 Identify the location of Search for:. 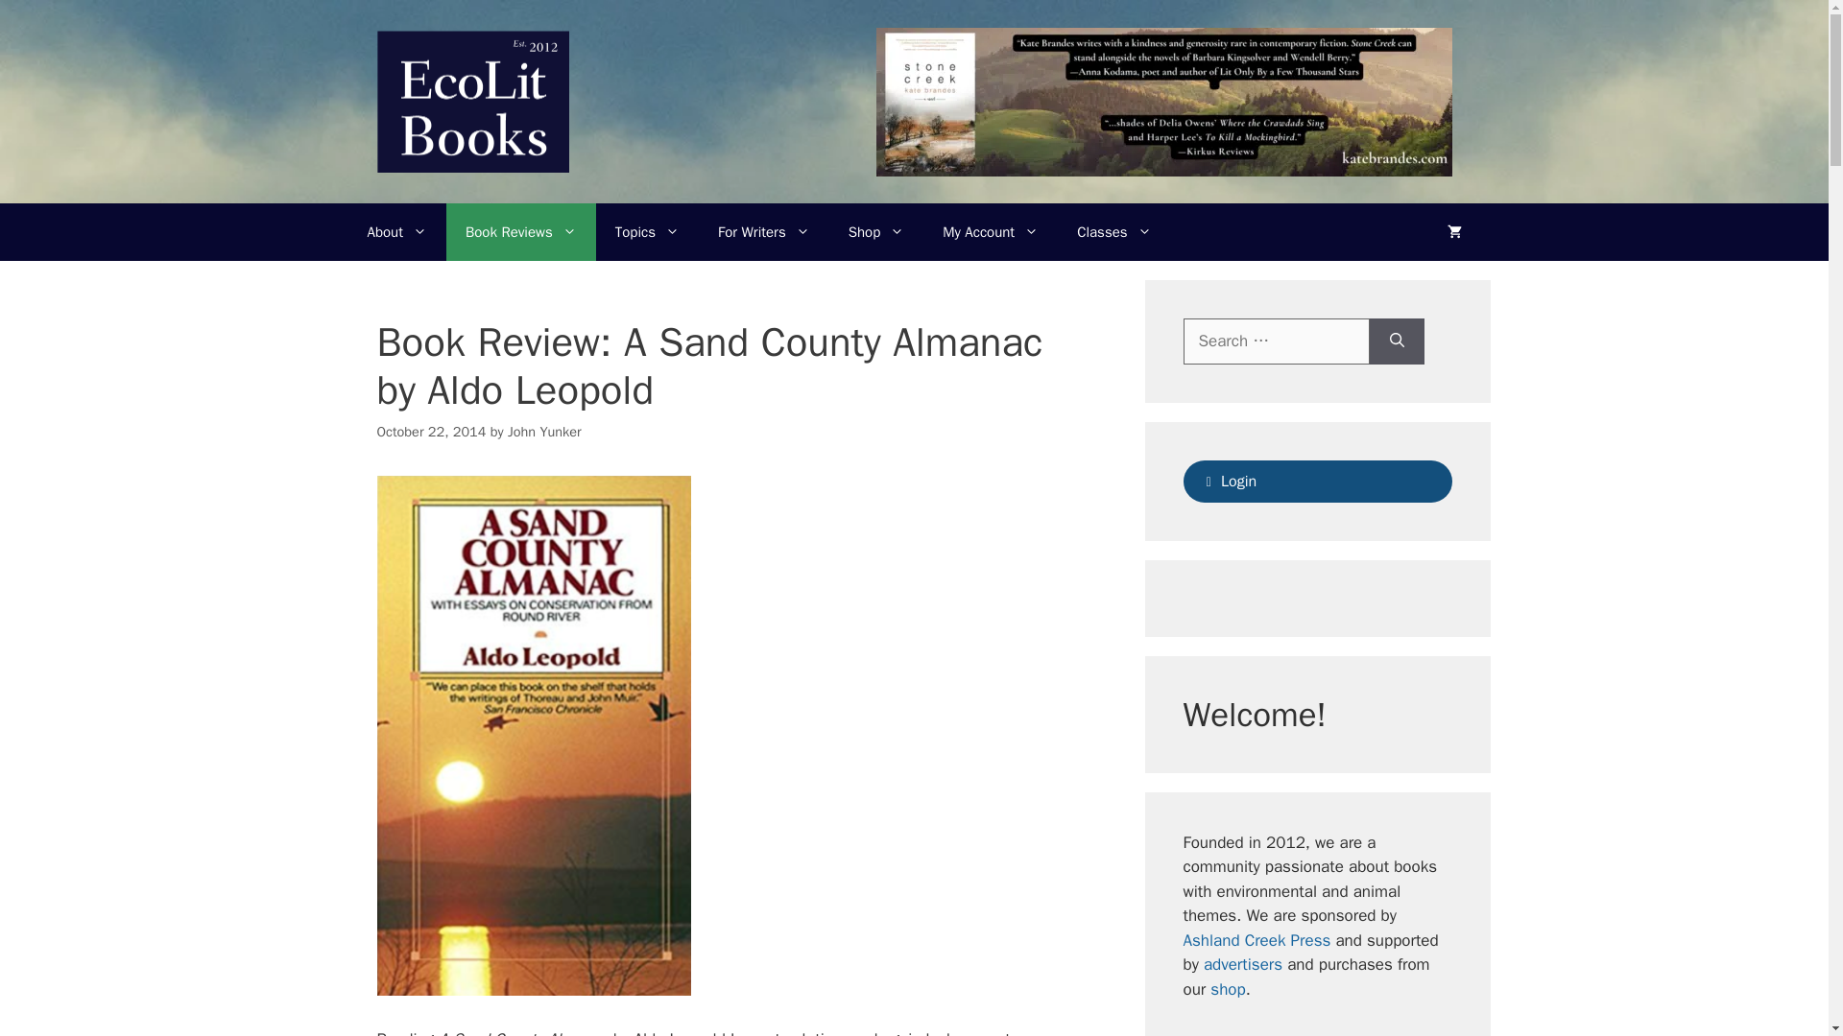
(1276, 341).